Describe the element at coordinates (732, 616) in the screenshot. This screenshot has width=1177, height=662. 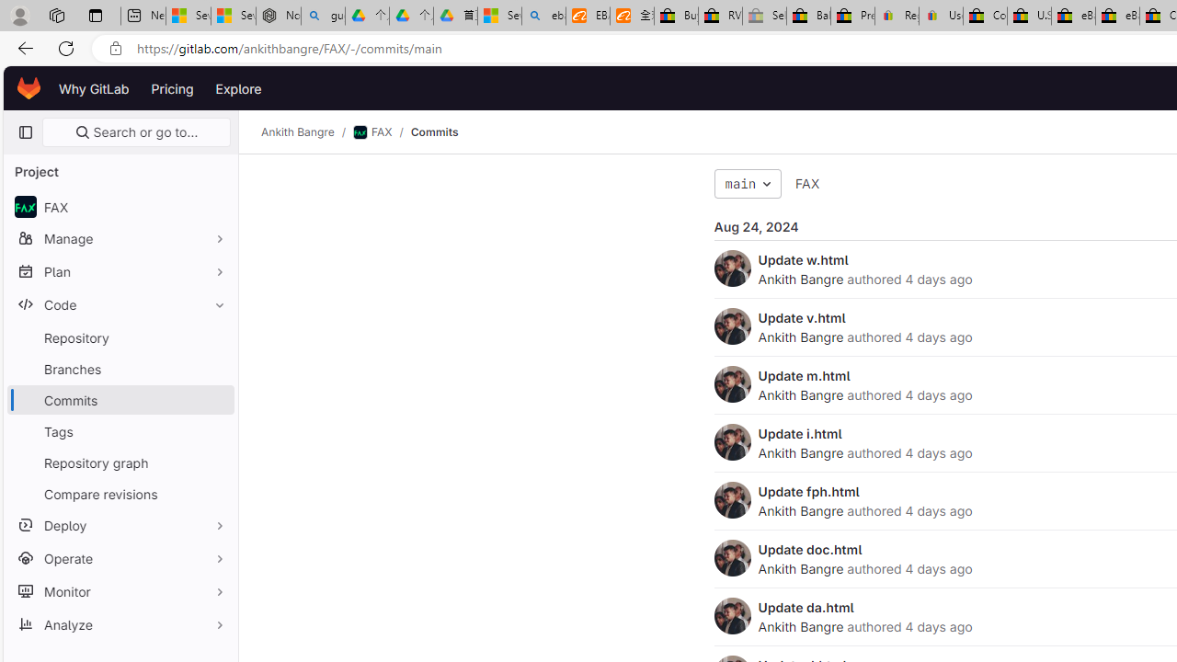
I see `Ankith Bangre's avatar` at that location.